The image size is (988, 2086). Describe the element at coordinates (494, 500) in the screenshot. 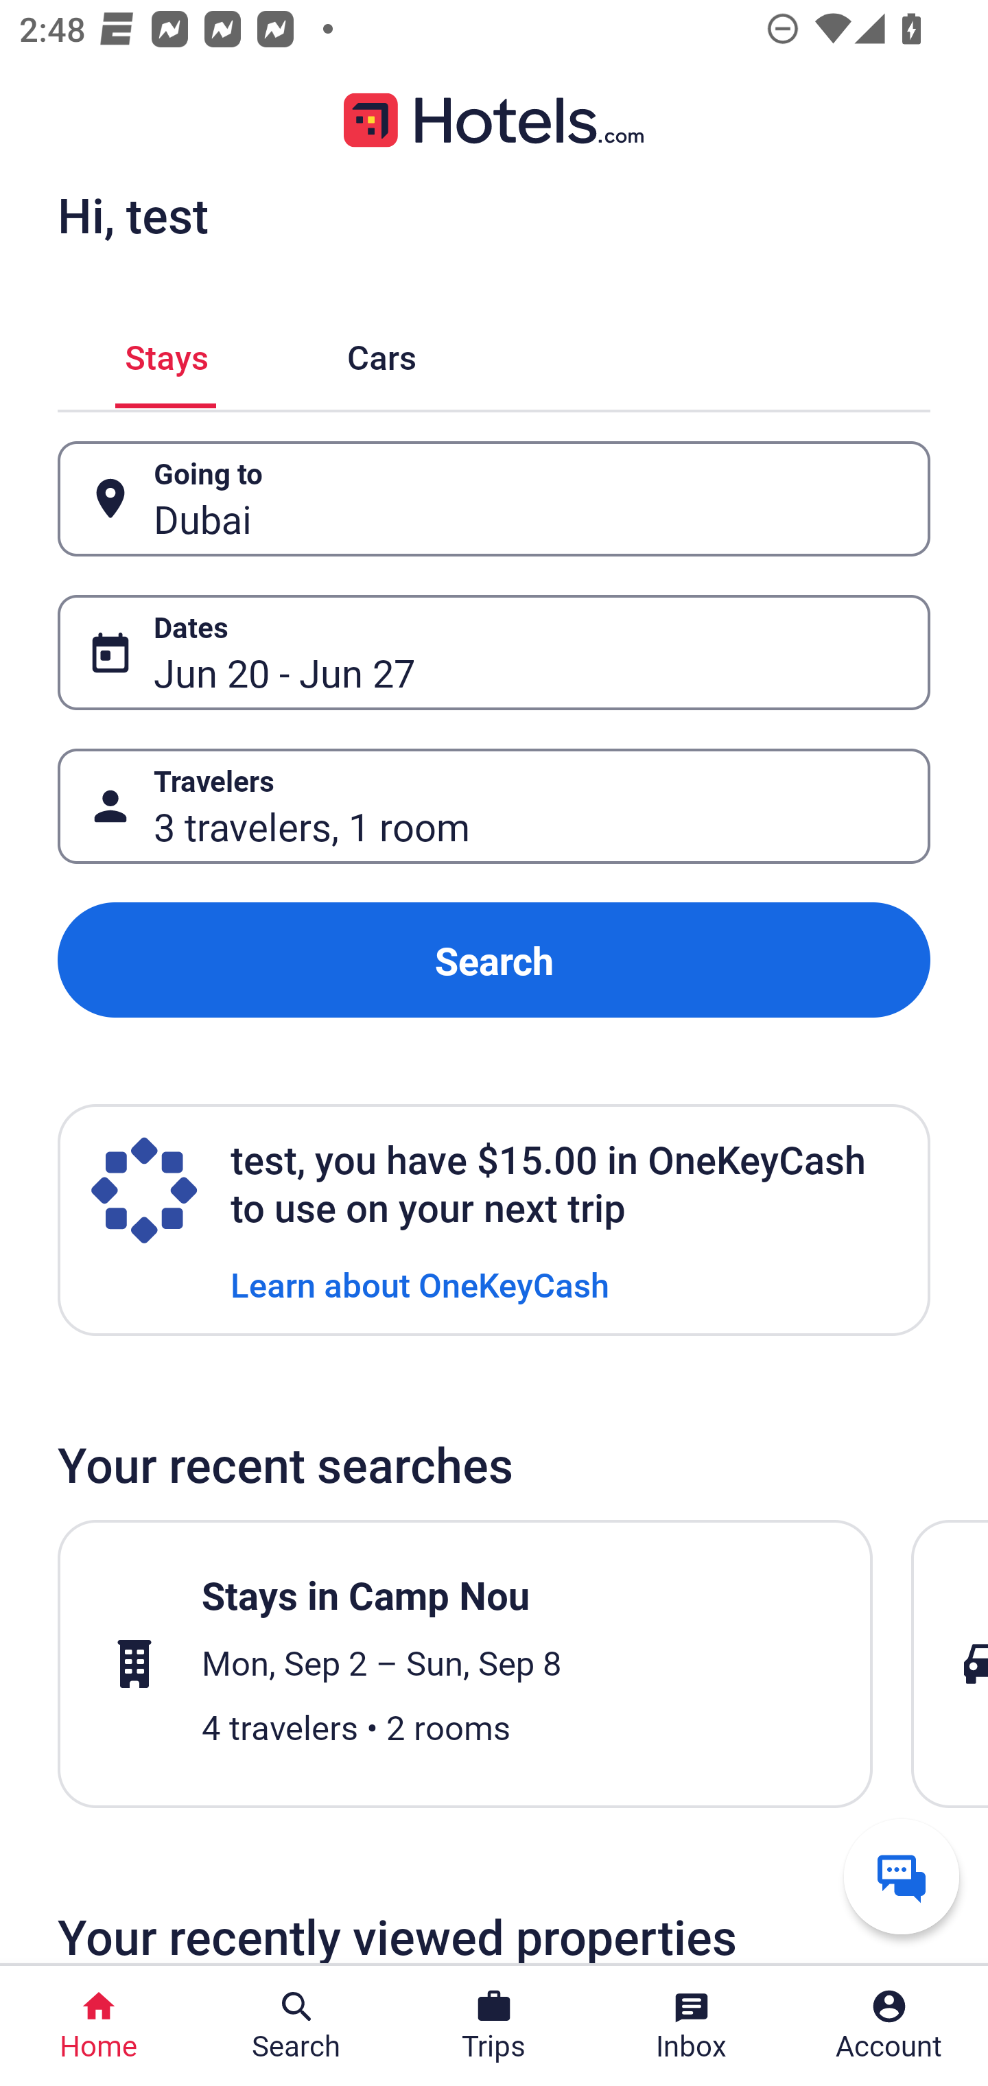

I see `Going to Button Dubai` at that location.